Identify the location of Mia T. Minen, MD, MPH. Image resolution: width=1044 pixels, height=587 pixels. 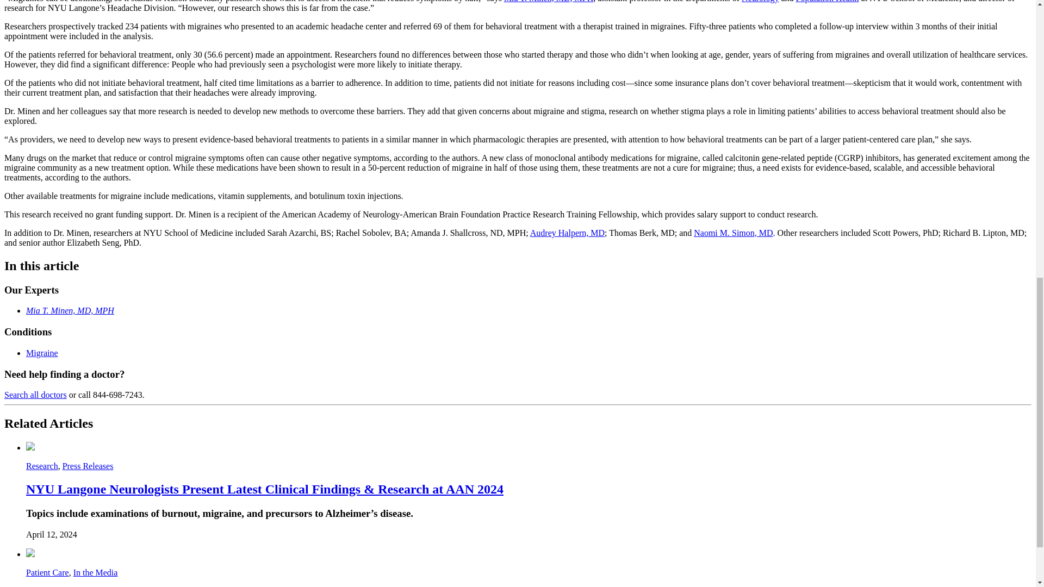
(70, 310).